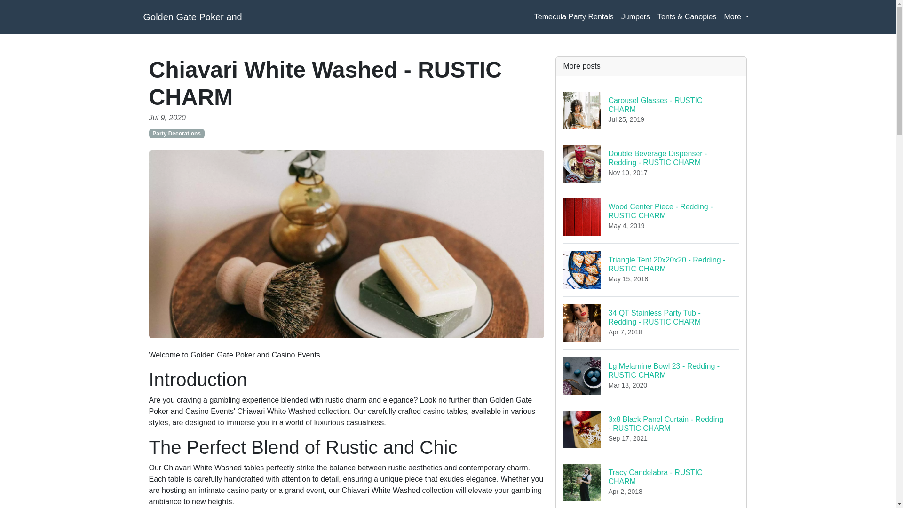 This screenshot has width=903, height=508. Describe the element at coordinates (176, 134) in the screenshot. I see `Party Decorations` at that location.